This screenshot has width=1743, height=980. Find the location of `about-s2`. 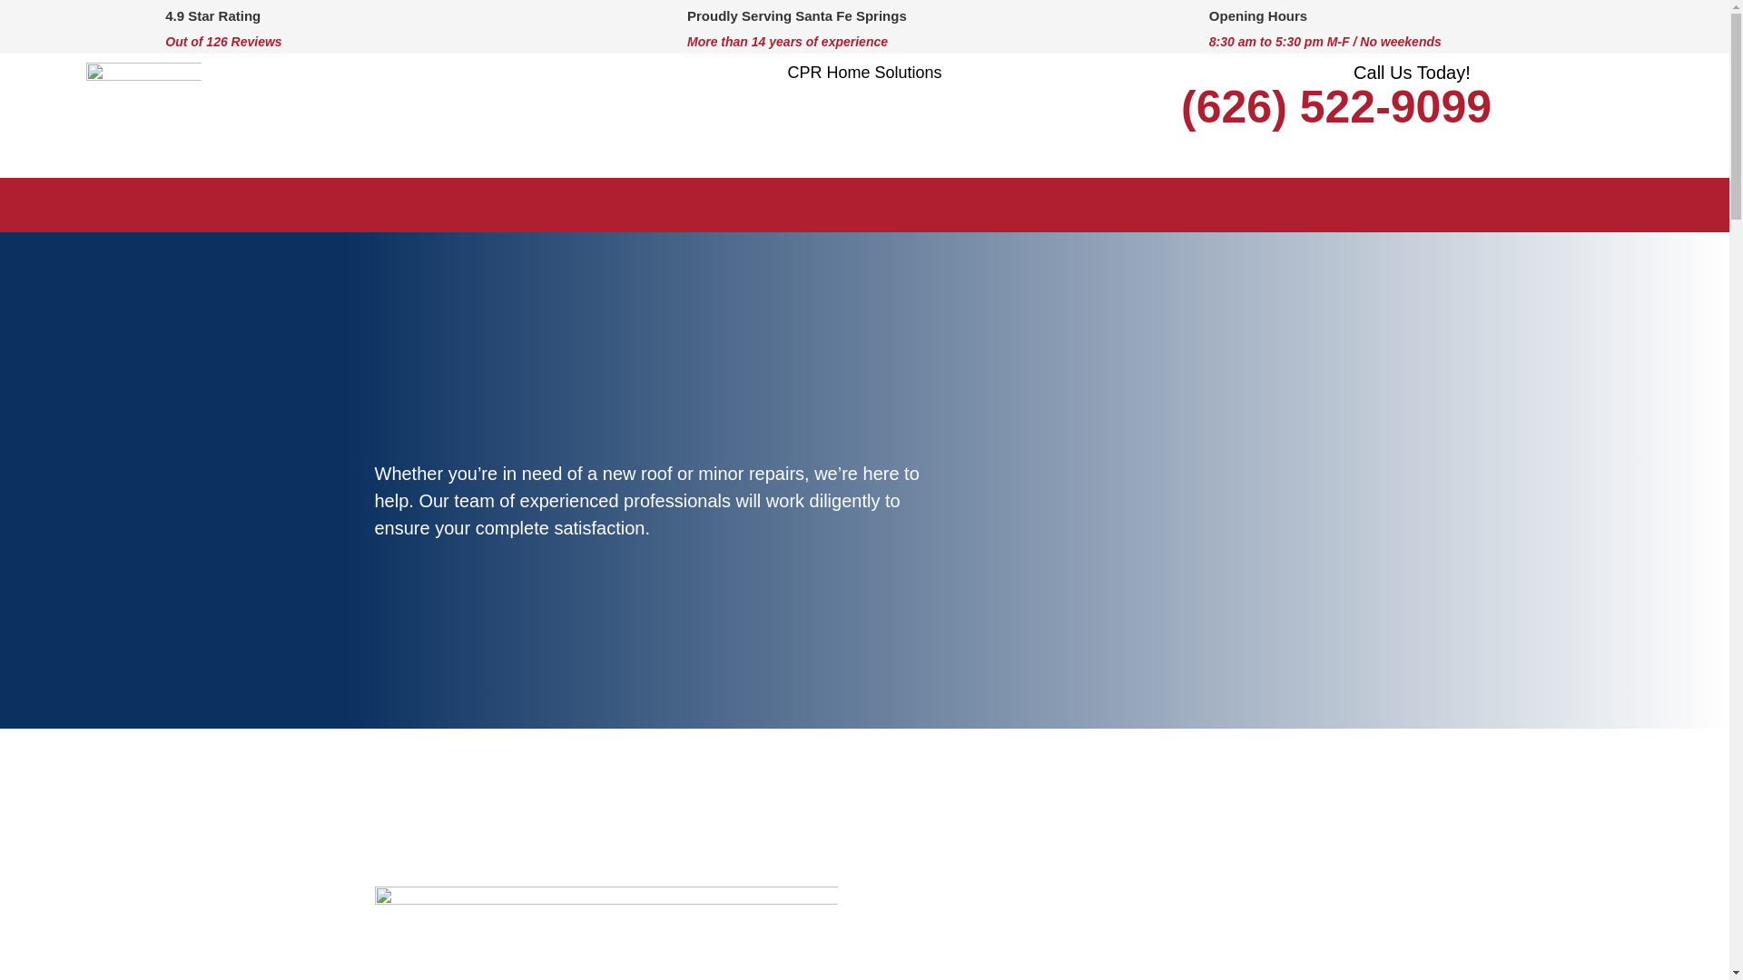

about-s2 is located at coordinates (605, 933).